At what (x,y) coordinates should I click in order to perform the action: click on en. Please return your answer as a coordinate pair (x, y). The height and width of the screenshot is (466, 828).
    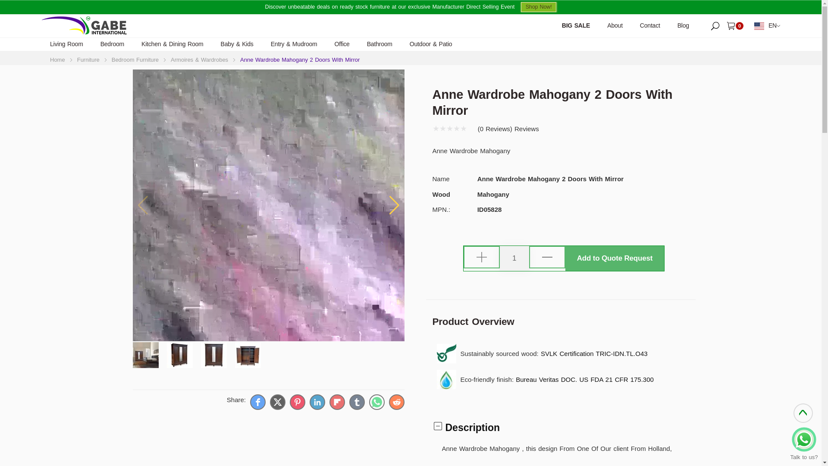
    Looking at the image, I should click on (766, 26).